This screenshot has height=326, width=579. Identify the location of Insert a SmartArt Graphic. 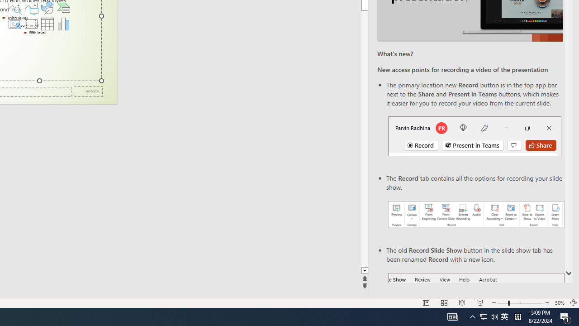
(64, 7).